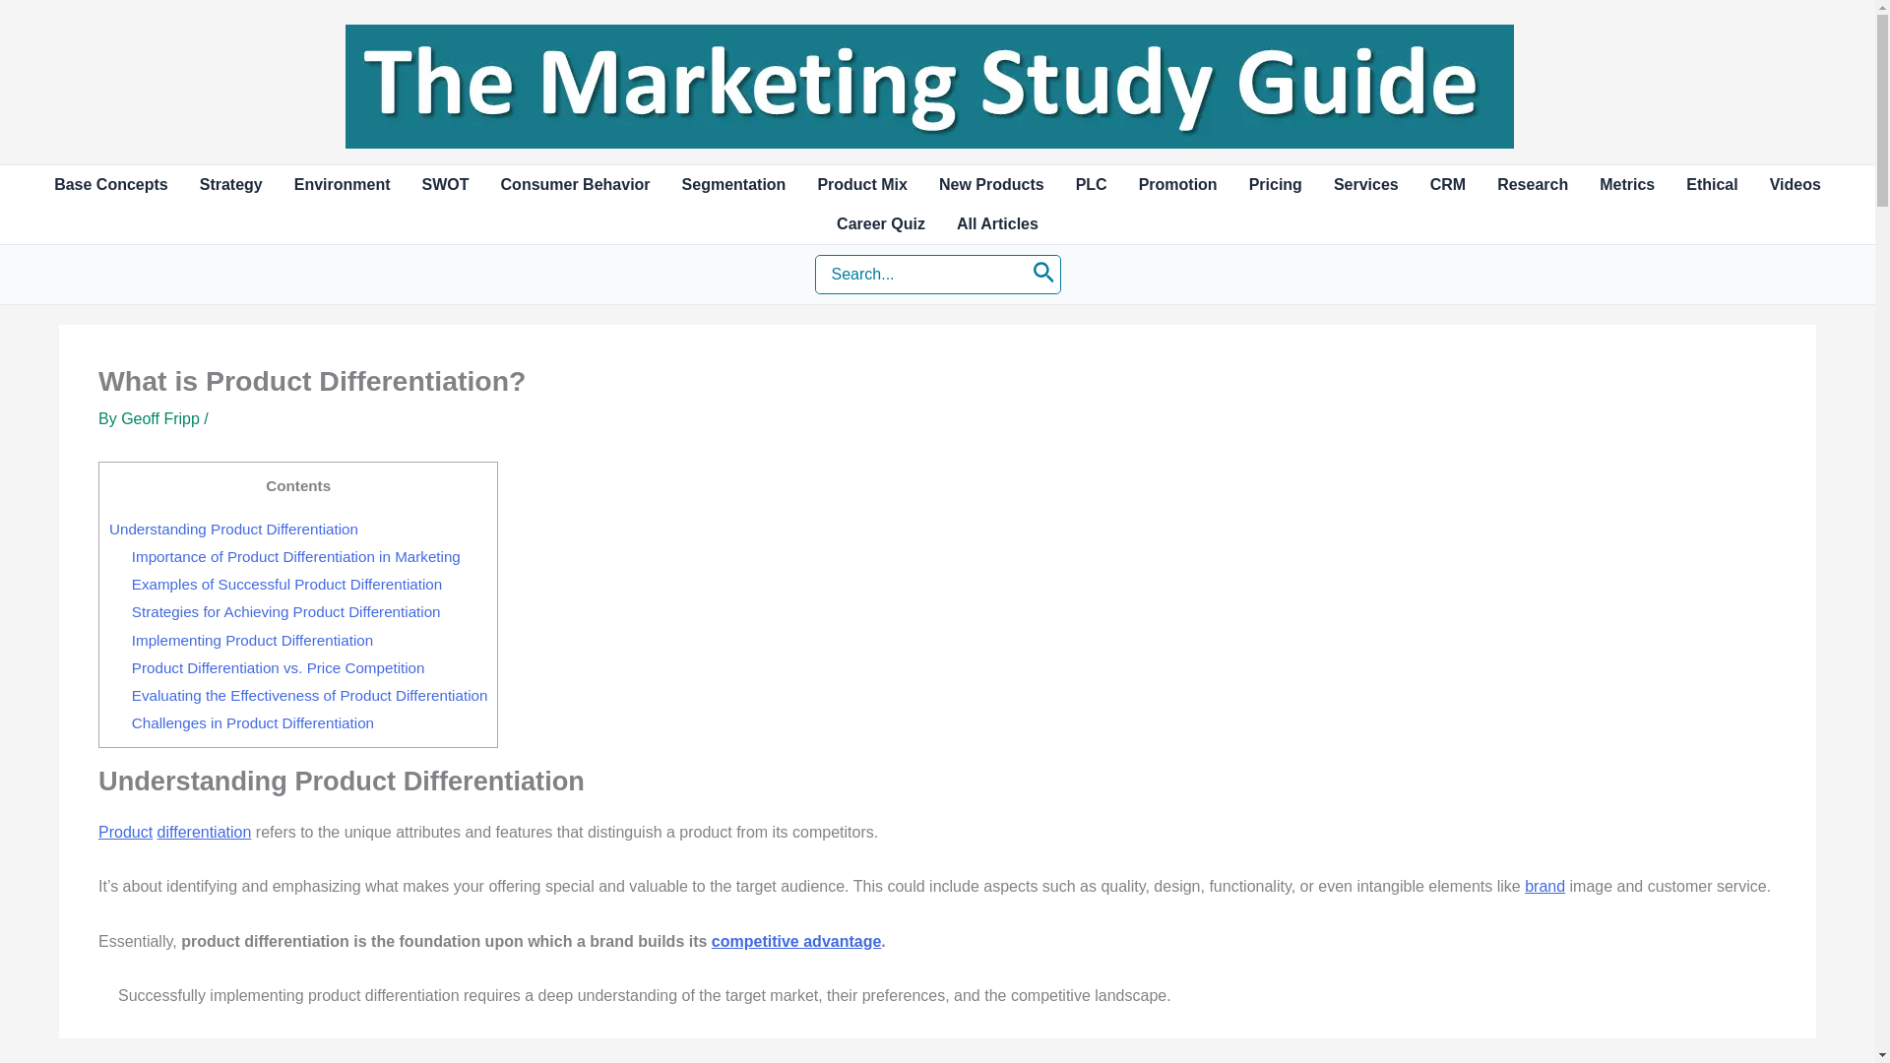 This screenshot has width=1890, height=1063. I want to click on View all posts by Geoff Fripp, so click(159, 418).